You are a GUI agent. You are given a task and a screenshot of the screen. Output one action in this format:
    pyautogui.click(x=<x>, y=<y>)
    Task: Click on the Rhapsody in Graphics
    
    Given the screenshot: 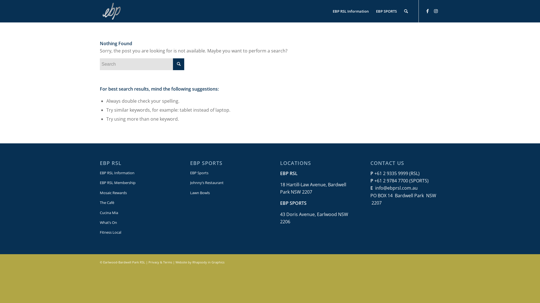 What is the action you would take?
    pyautogui.click(x=208, y=262)
    